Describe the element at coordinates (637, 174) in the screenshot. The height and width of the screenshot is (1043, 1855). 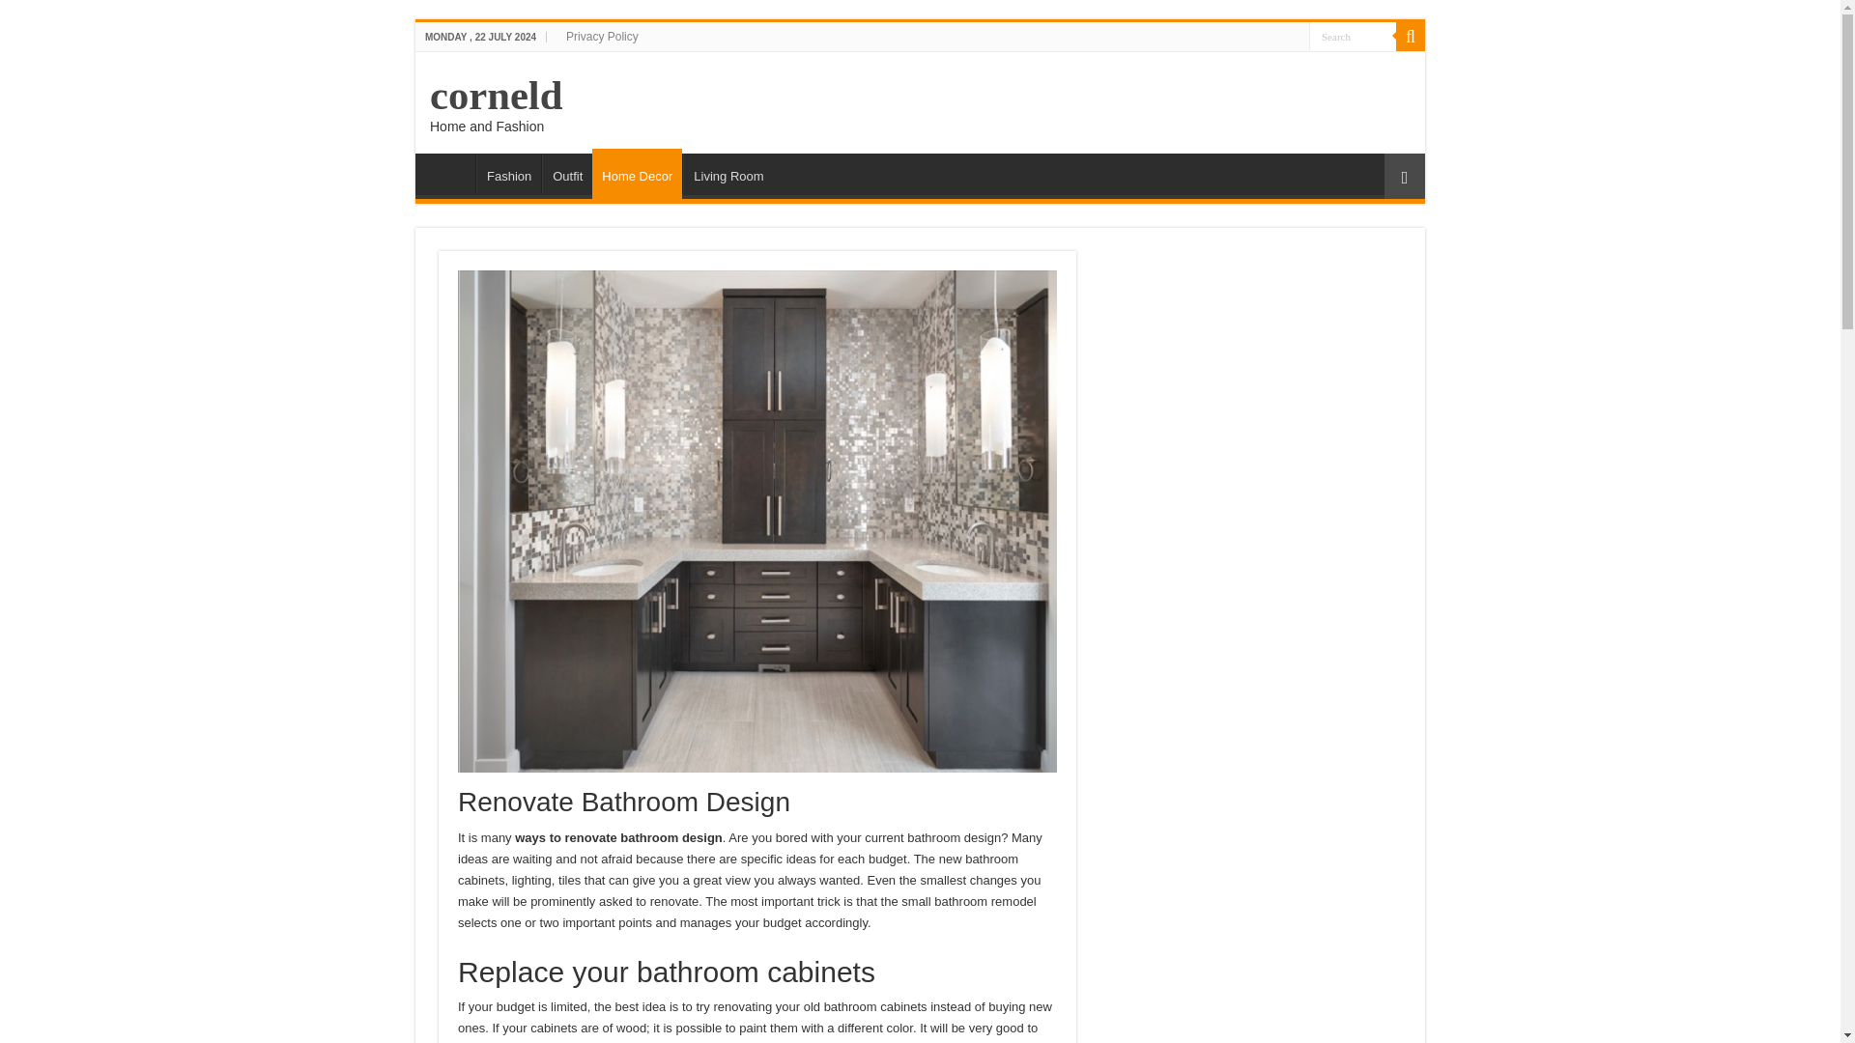
I see `Home Decor` at that location.